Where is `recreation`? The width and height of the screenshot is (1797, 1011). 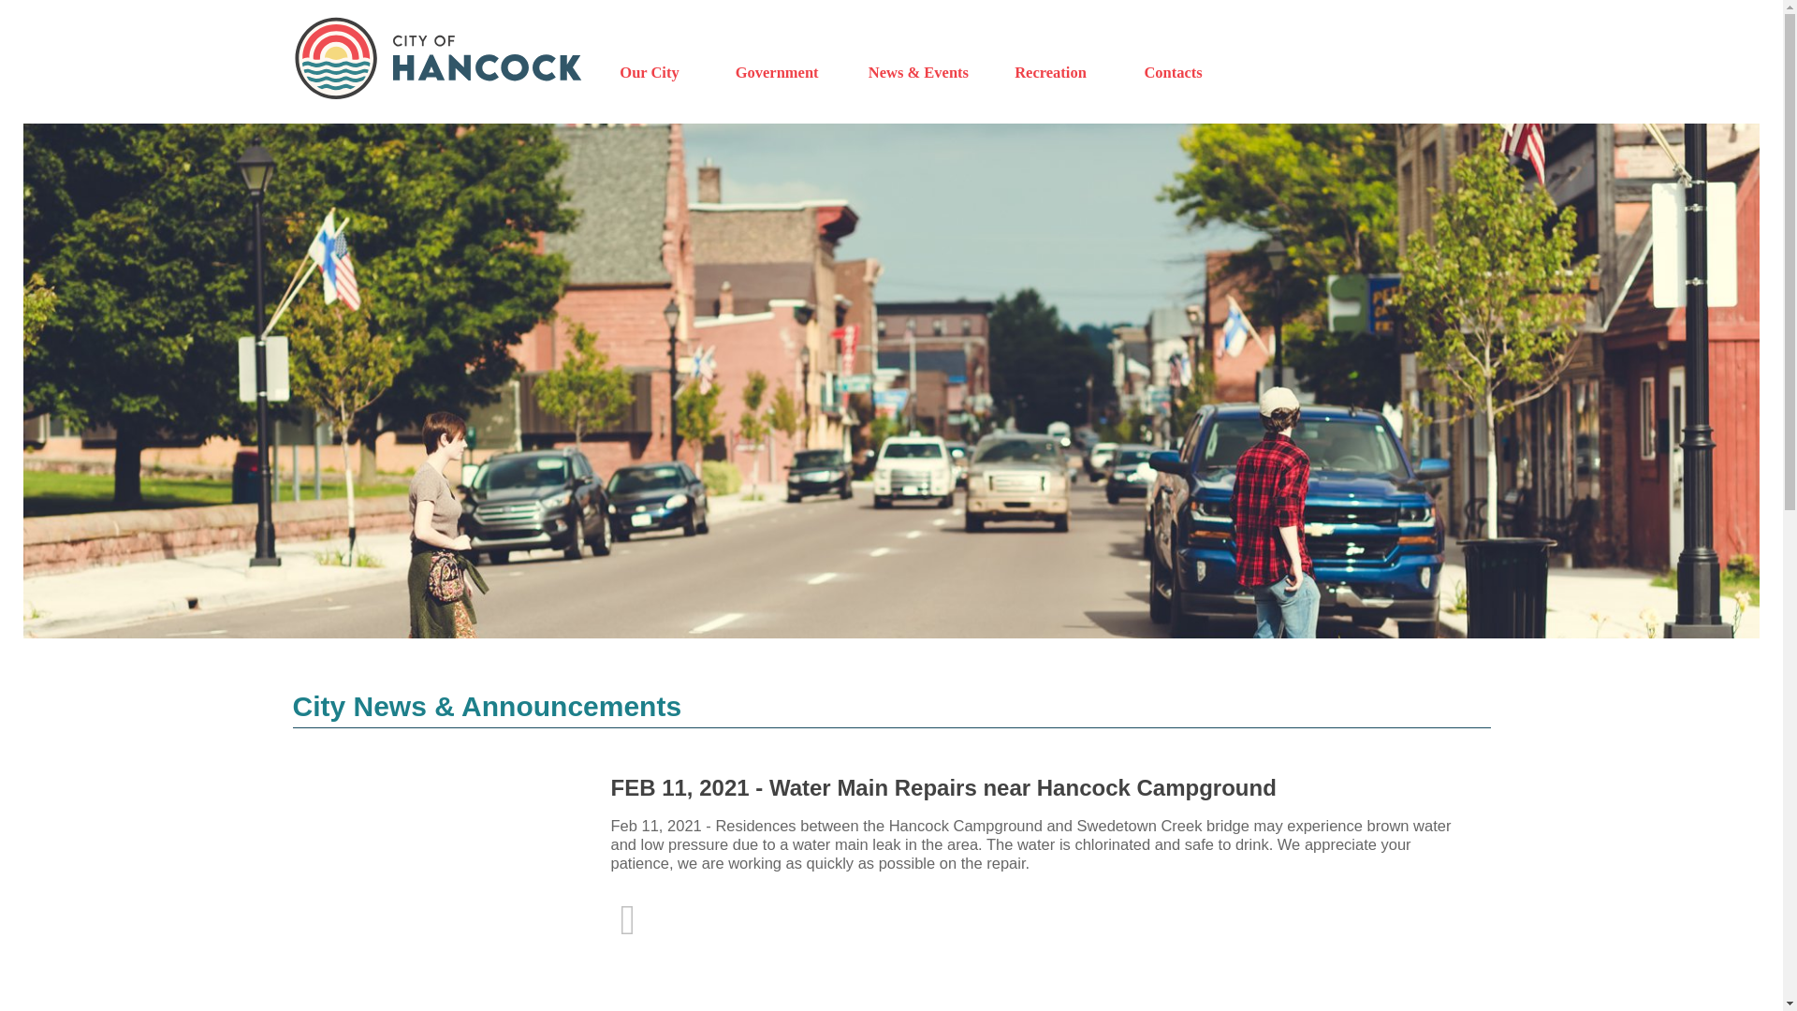
recreation is located at coordinates (1050, 73).